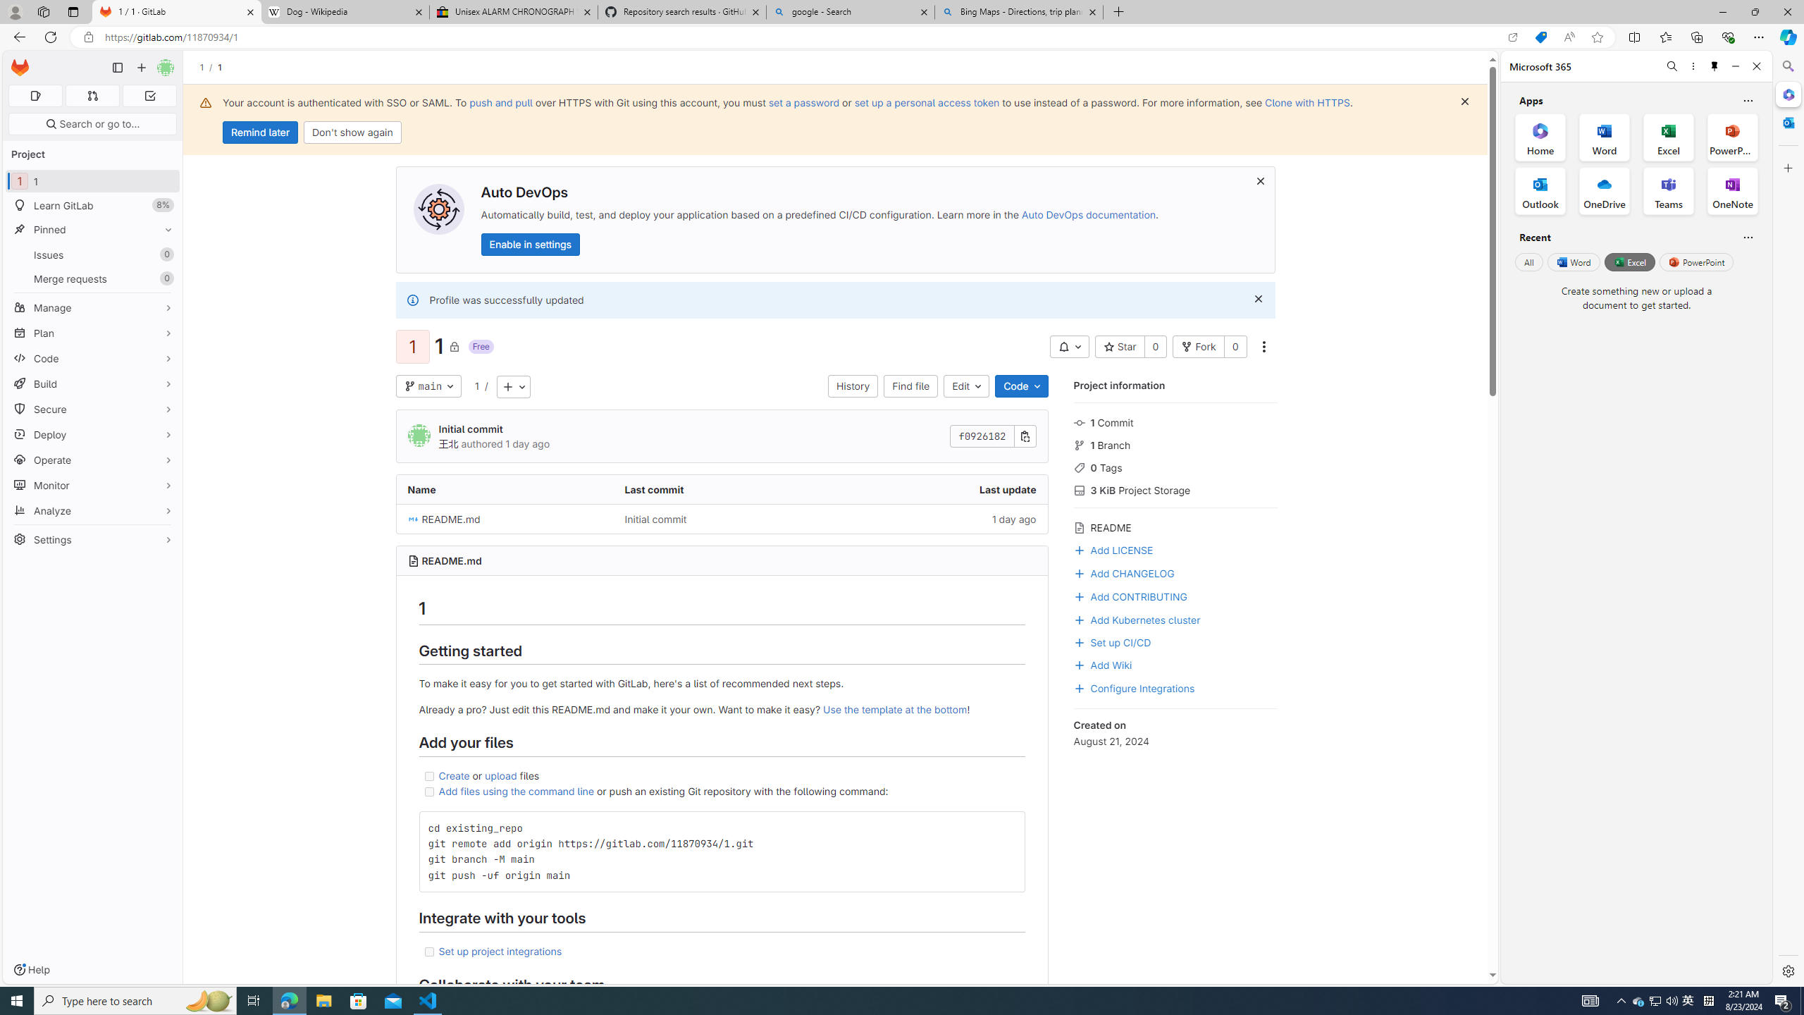  I want to click on 3 KiB Project Storage, so click(1175, 489).